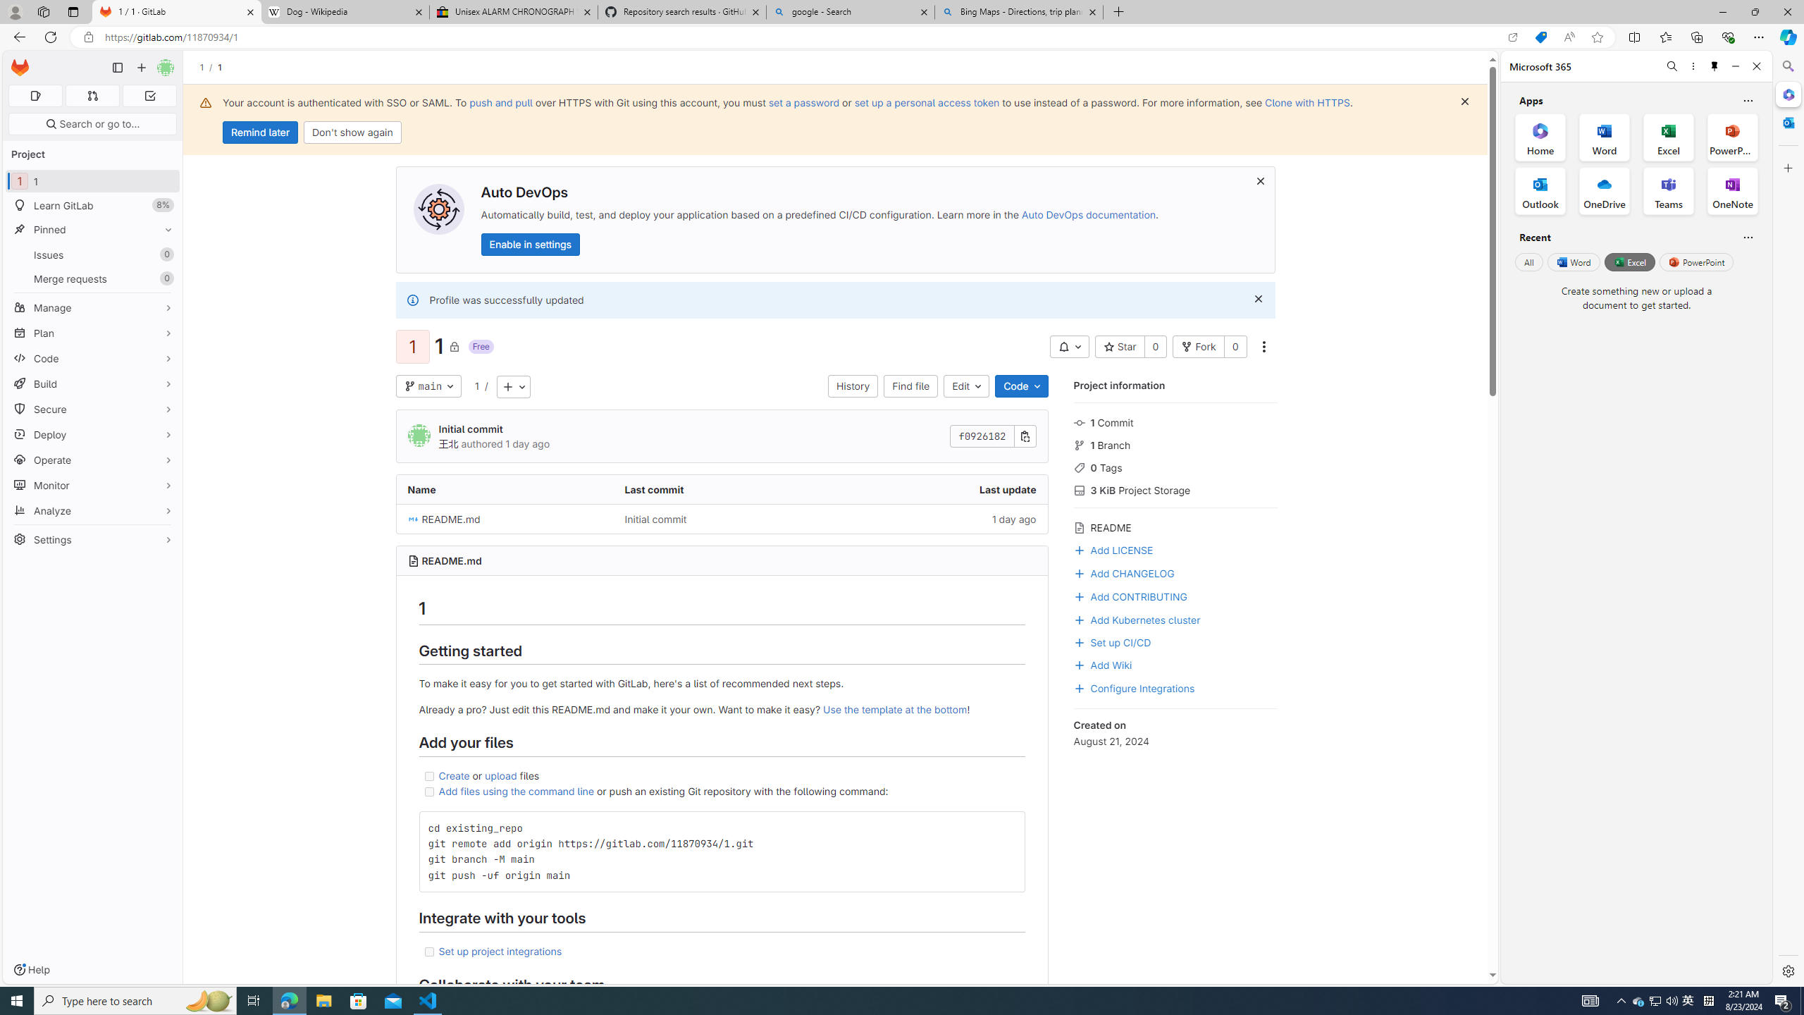  I want to click on 3 KiB Project Storage, so click(1175, 489).